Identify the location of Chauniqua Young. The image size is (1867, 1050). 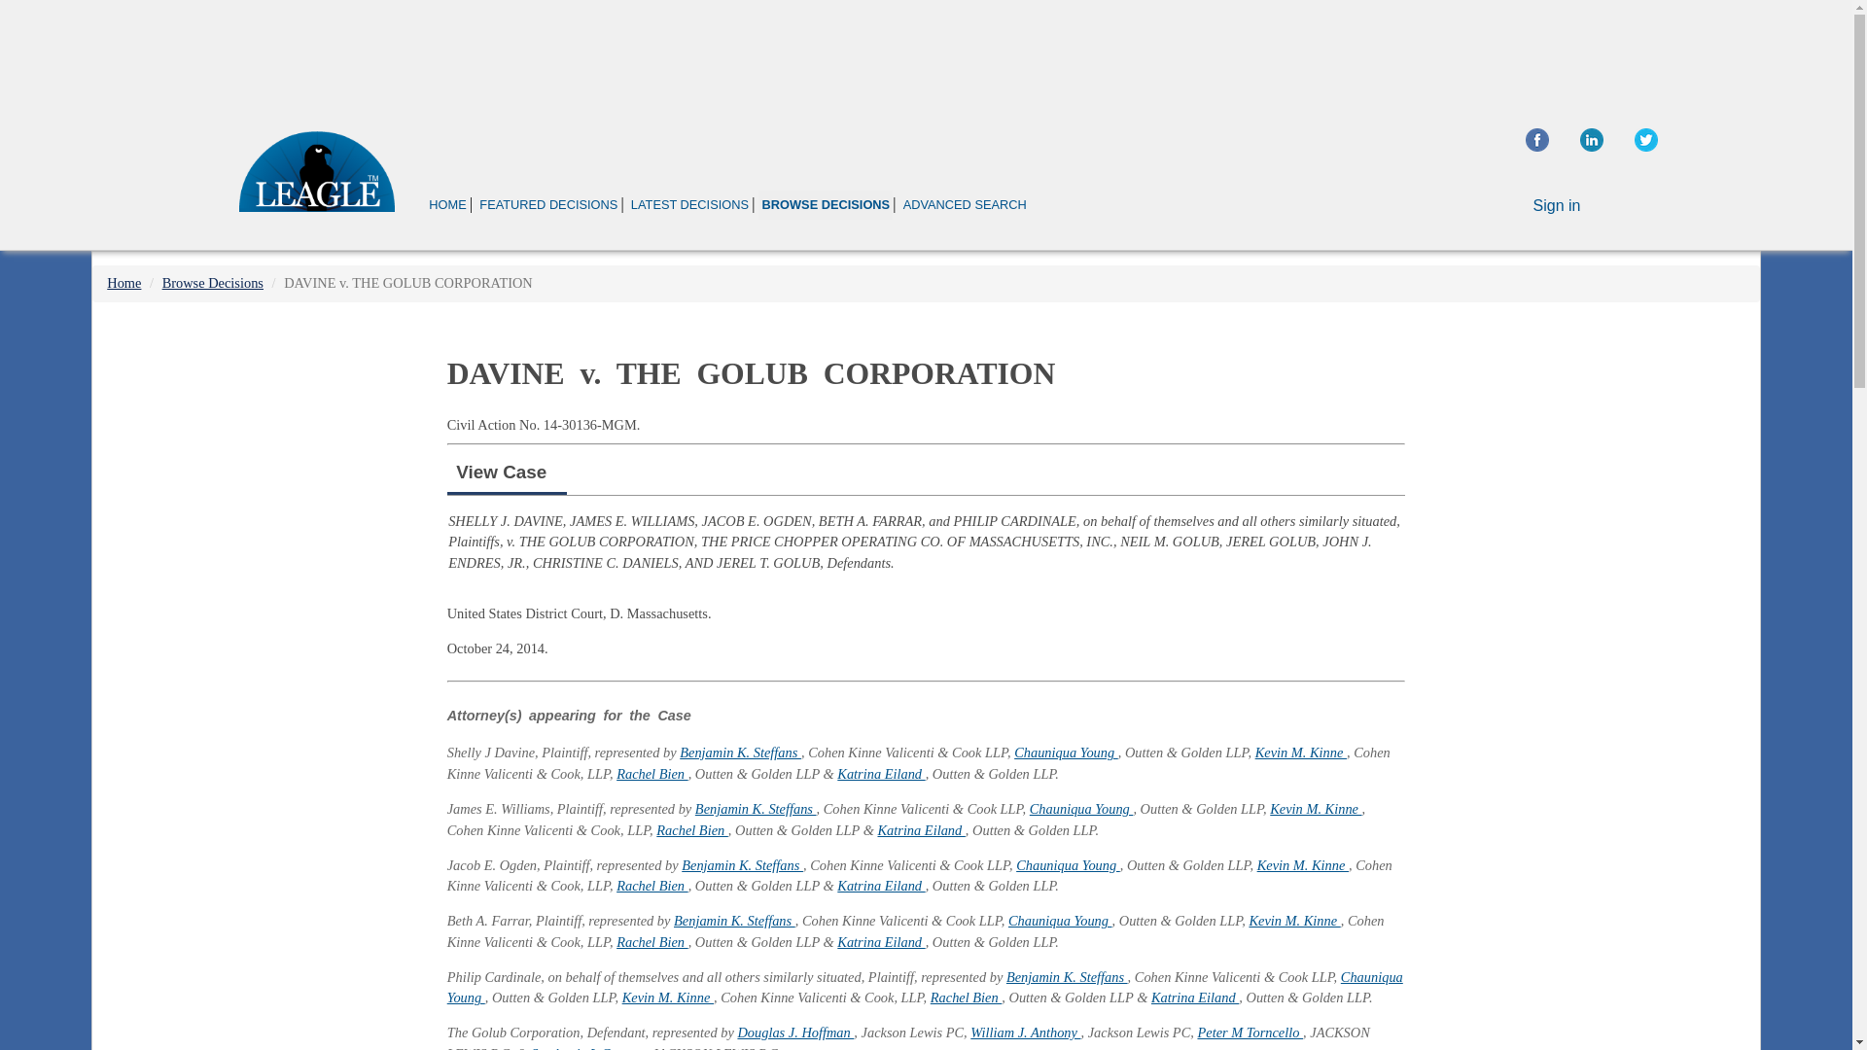
(1068, 865).